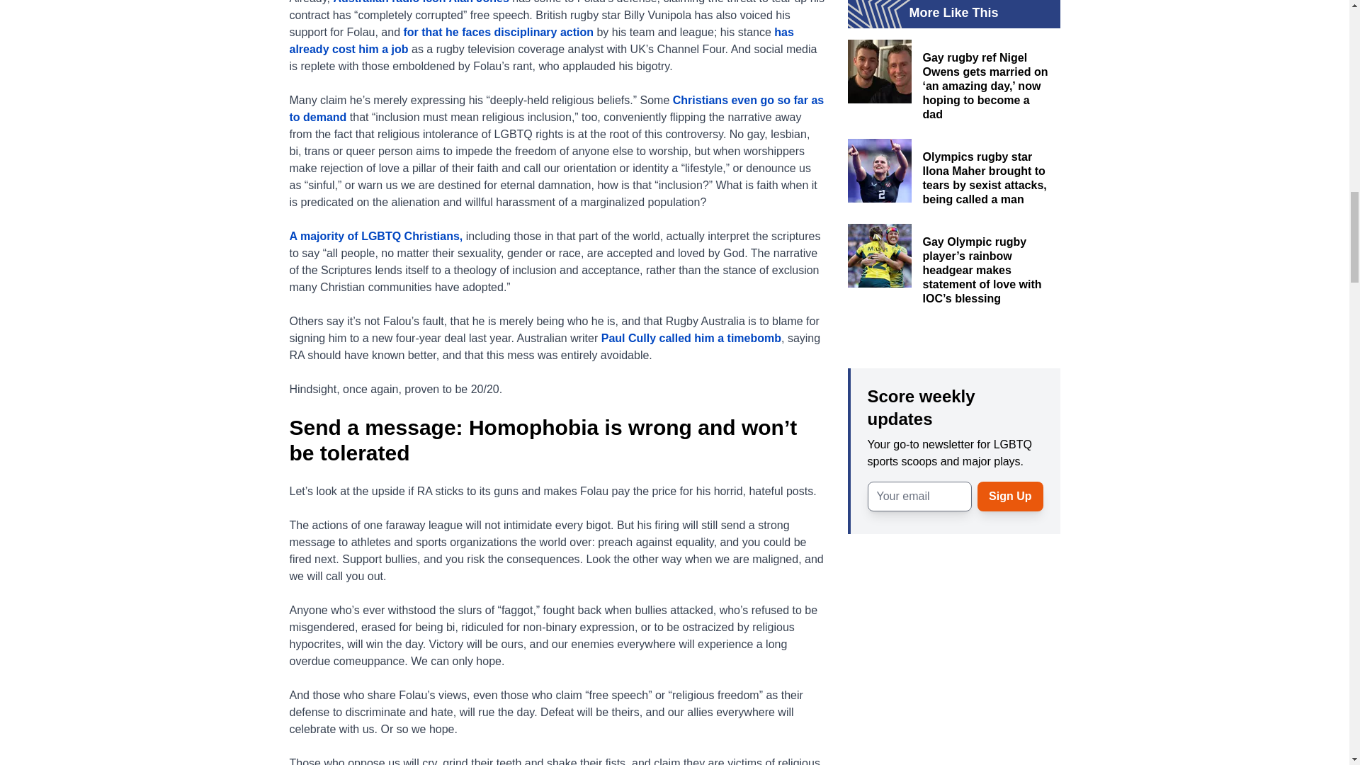 This screenshot has width=1360, height=765. Describe the element at coordinates (421, 2) in the screenshot. I see `Australian radio icon Alan Jones` at that location.